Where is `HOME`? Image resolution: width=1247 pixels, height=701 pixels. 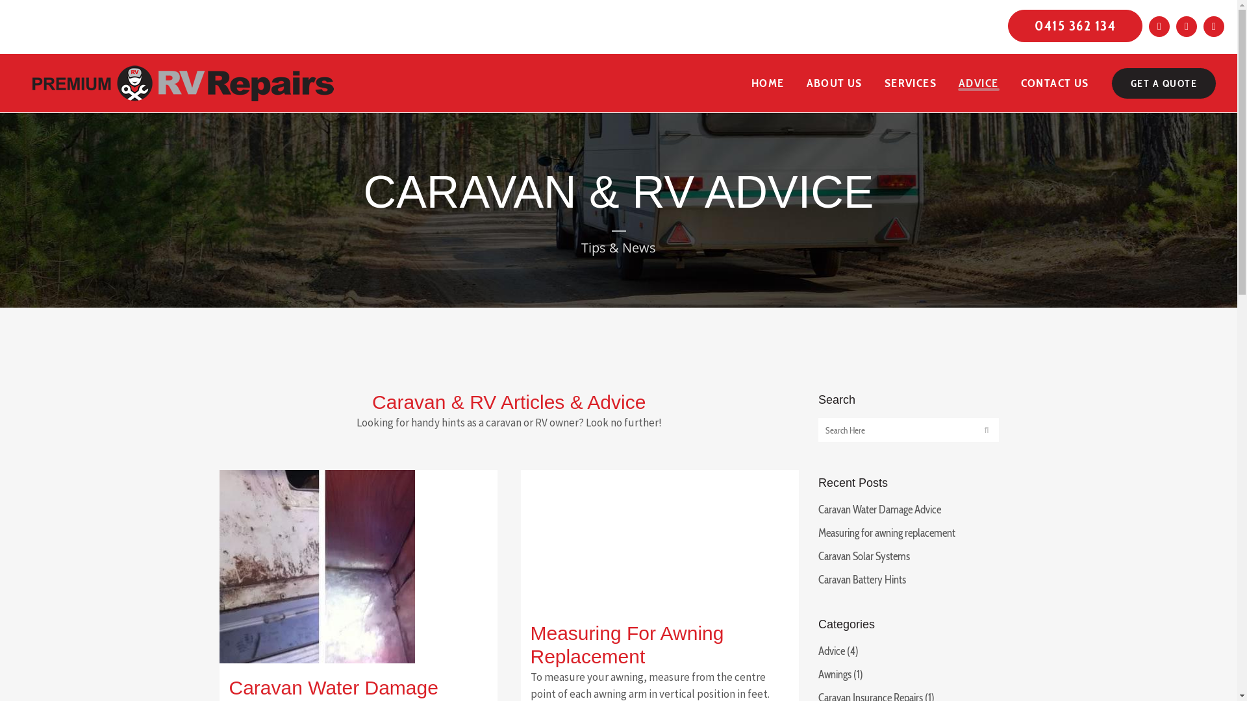 HOME is located at coordinates (768, 83).